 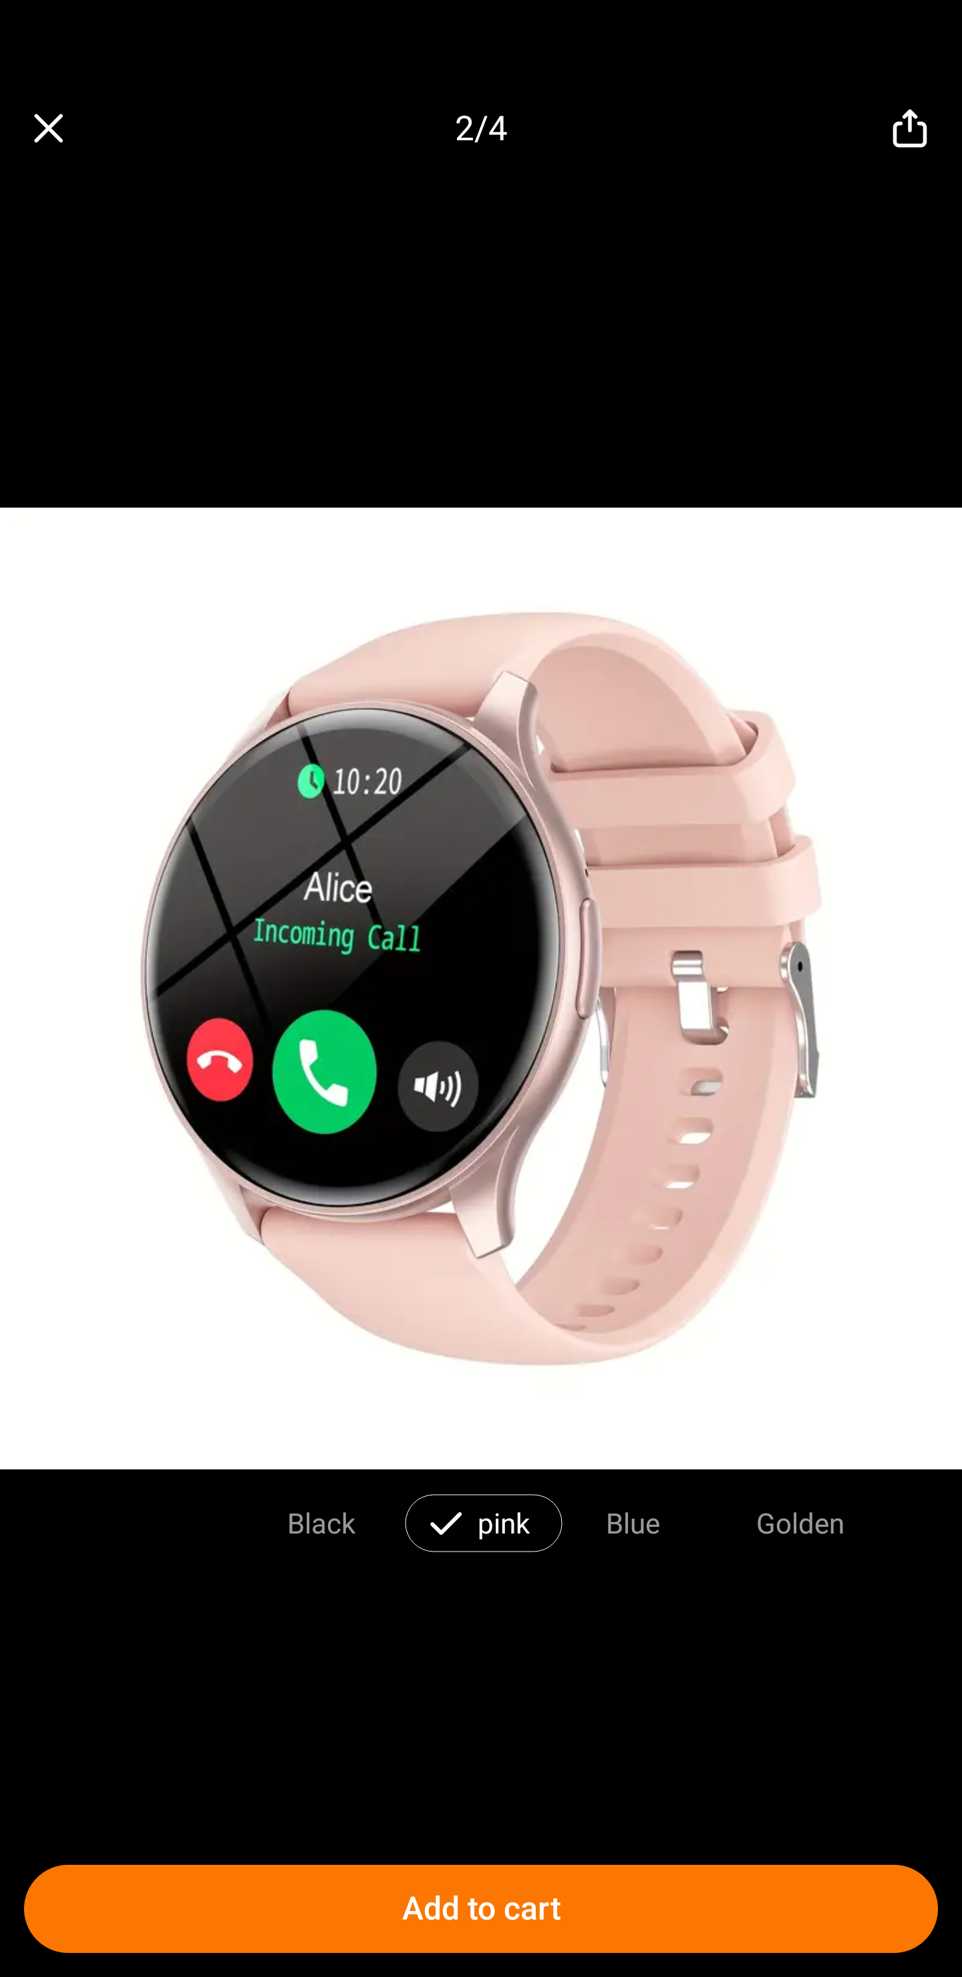 I want to click on pink, so click(x=504, y=1521).